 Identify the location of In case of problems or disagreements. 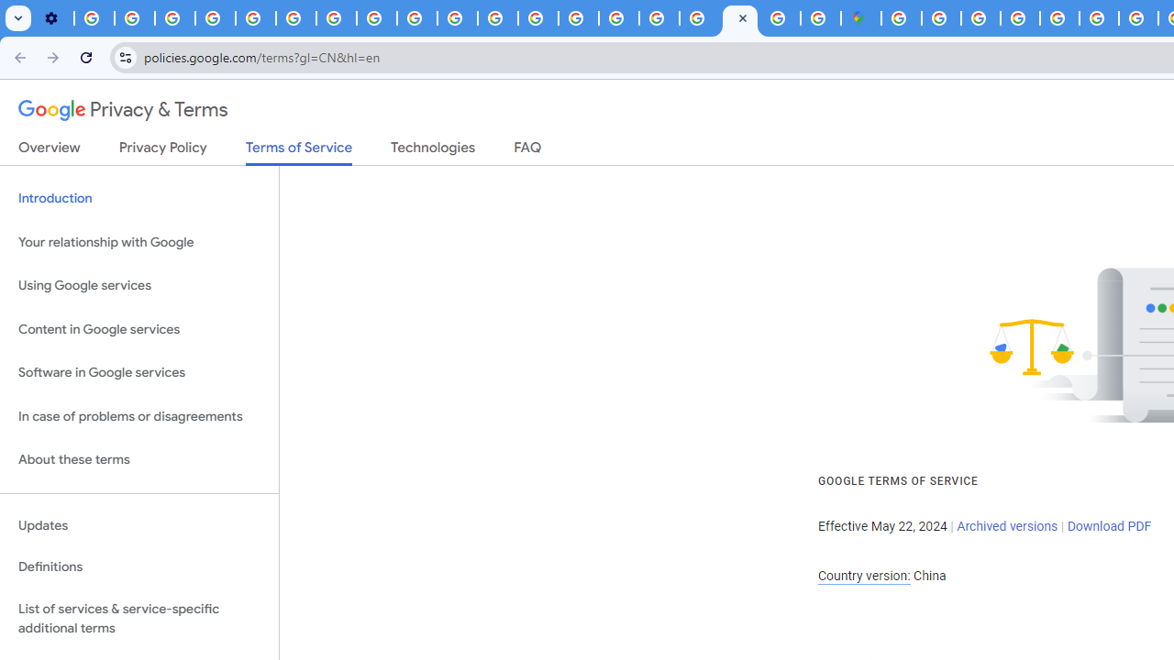
(139, 416).